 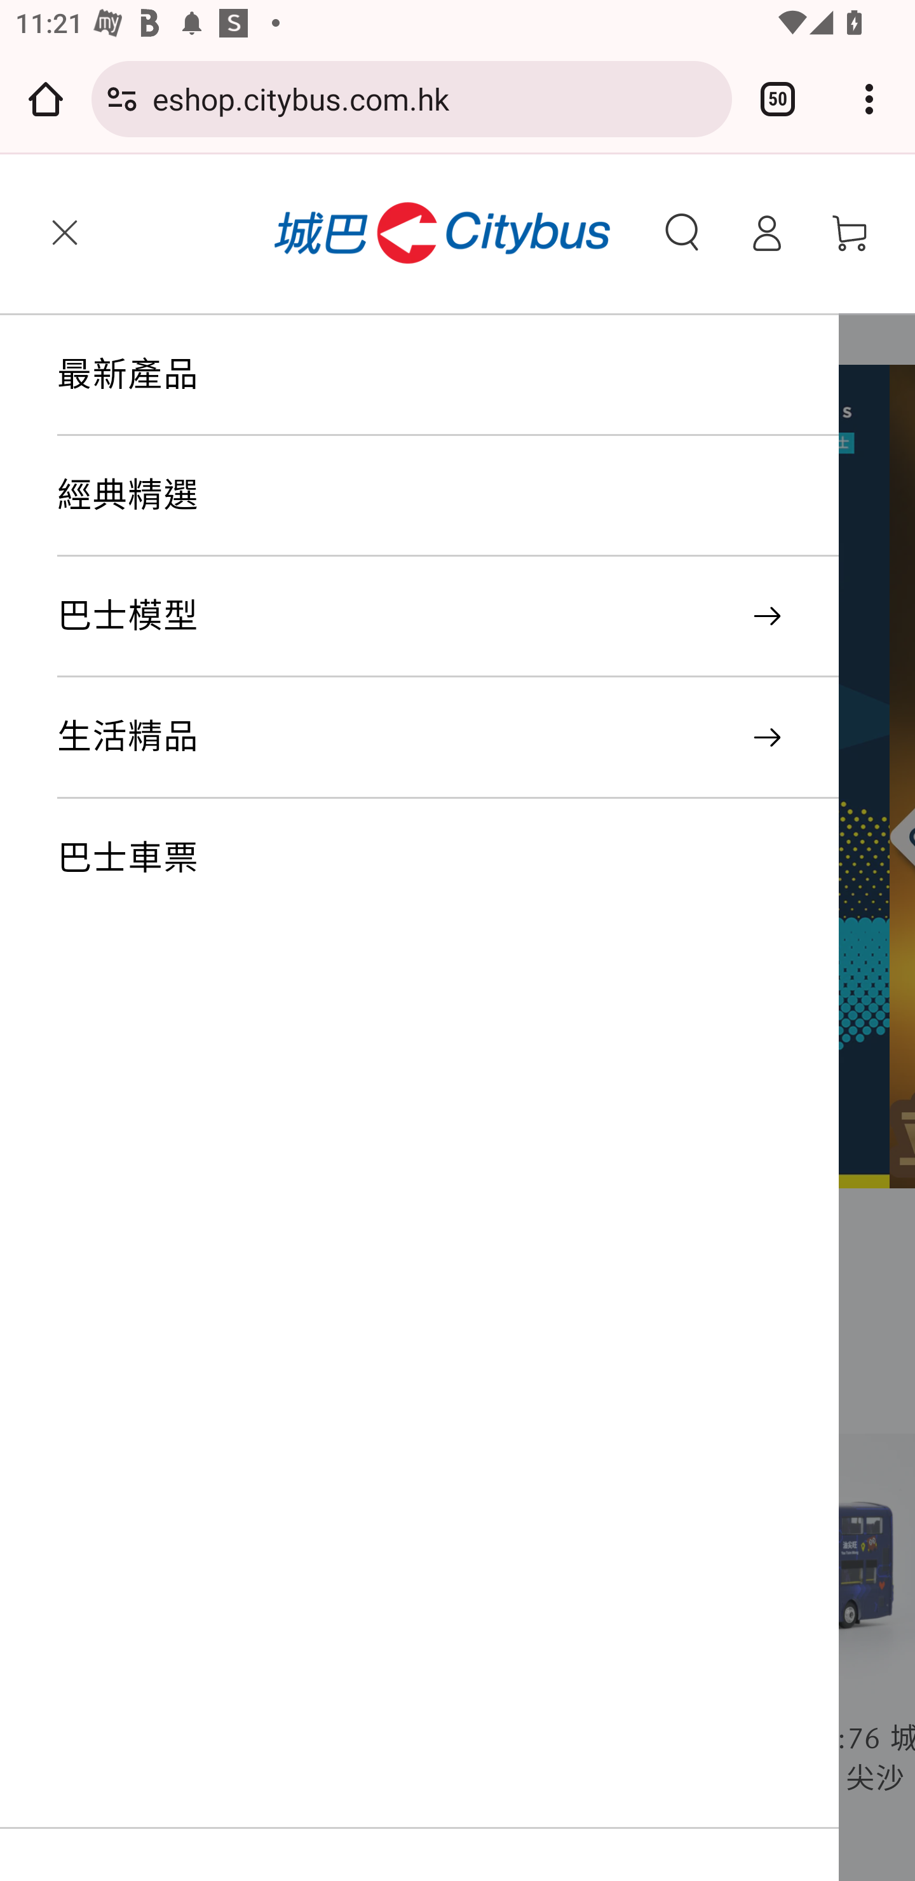 I want to click on 菜單, so click(x=65, y=233).